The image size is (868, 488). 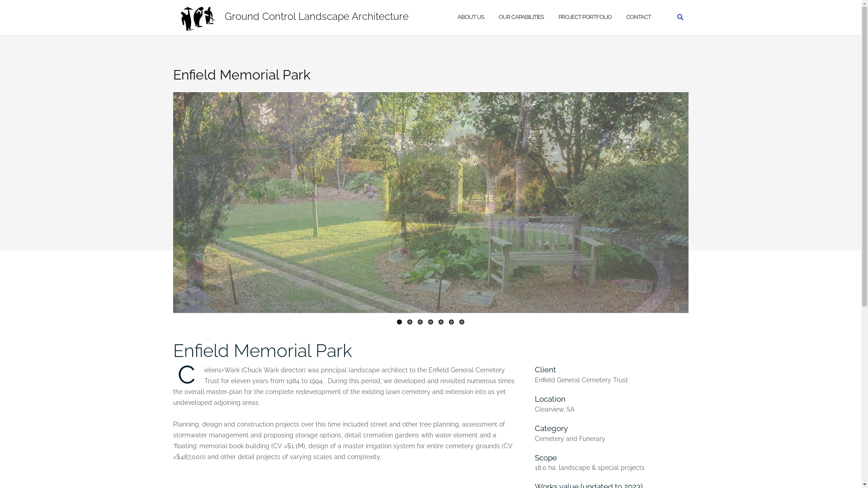 What do you see at coordinates (262, 351) in the screenshot?
I see `Enfield Memorial Park` at bounding box center [262, 351].